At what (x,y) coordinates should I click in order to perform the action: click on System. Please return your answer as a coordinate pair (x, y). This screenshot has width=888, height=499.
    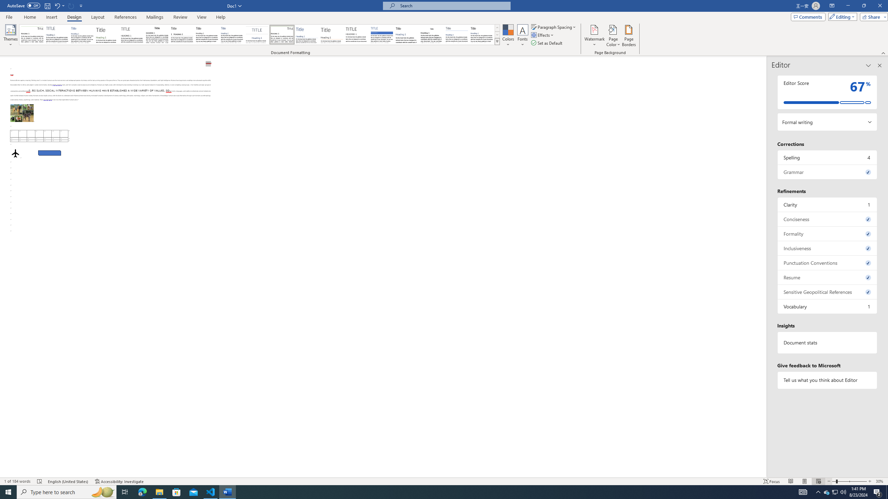
    Looking at the image, I should click on (4, 3).